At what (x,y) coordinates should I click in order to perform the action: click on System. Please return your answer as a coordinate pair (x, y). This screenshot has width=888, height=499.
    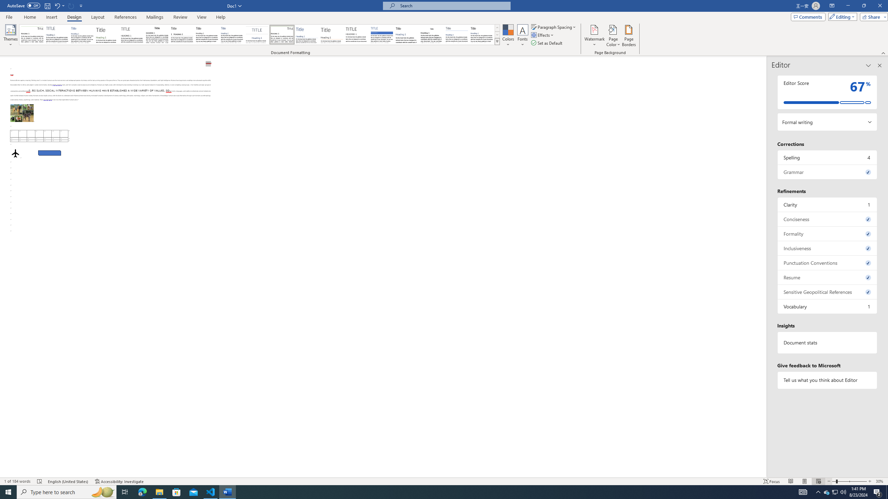
    Looking at the image, I should click on (4, 3).